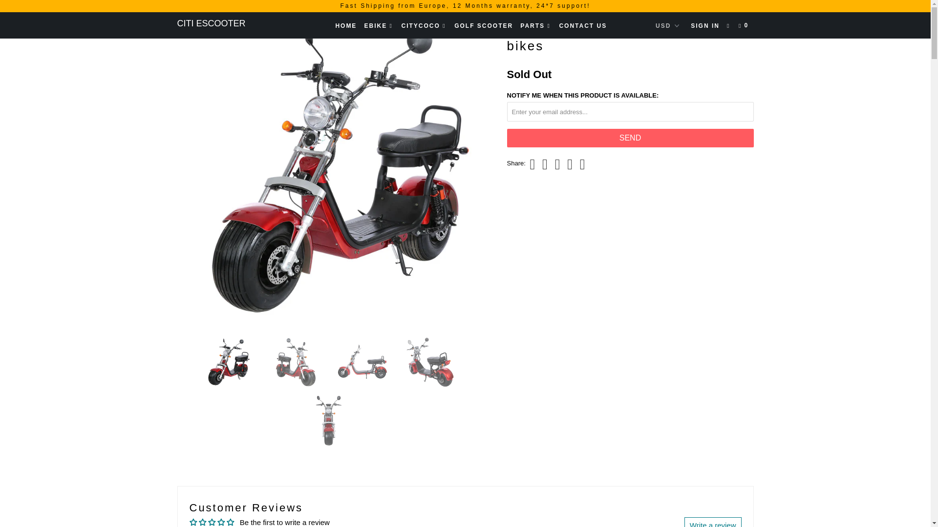 Image resolution: width=938 pixels, height=527 pixels. Describe the element at coordinates (227, 23) in the screenshot. I see `CITI ESCOOTER` at that location.